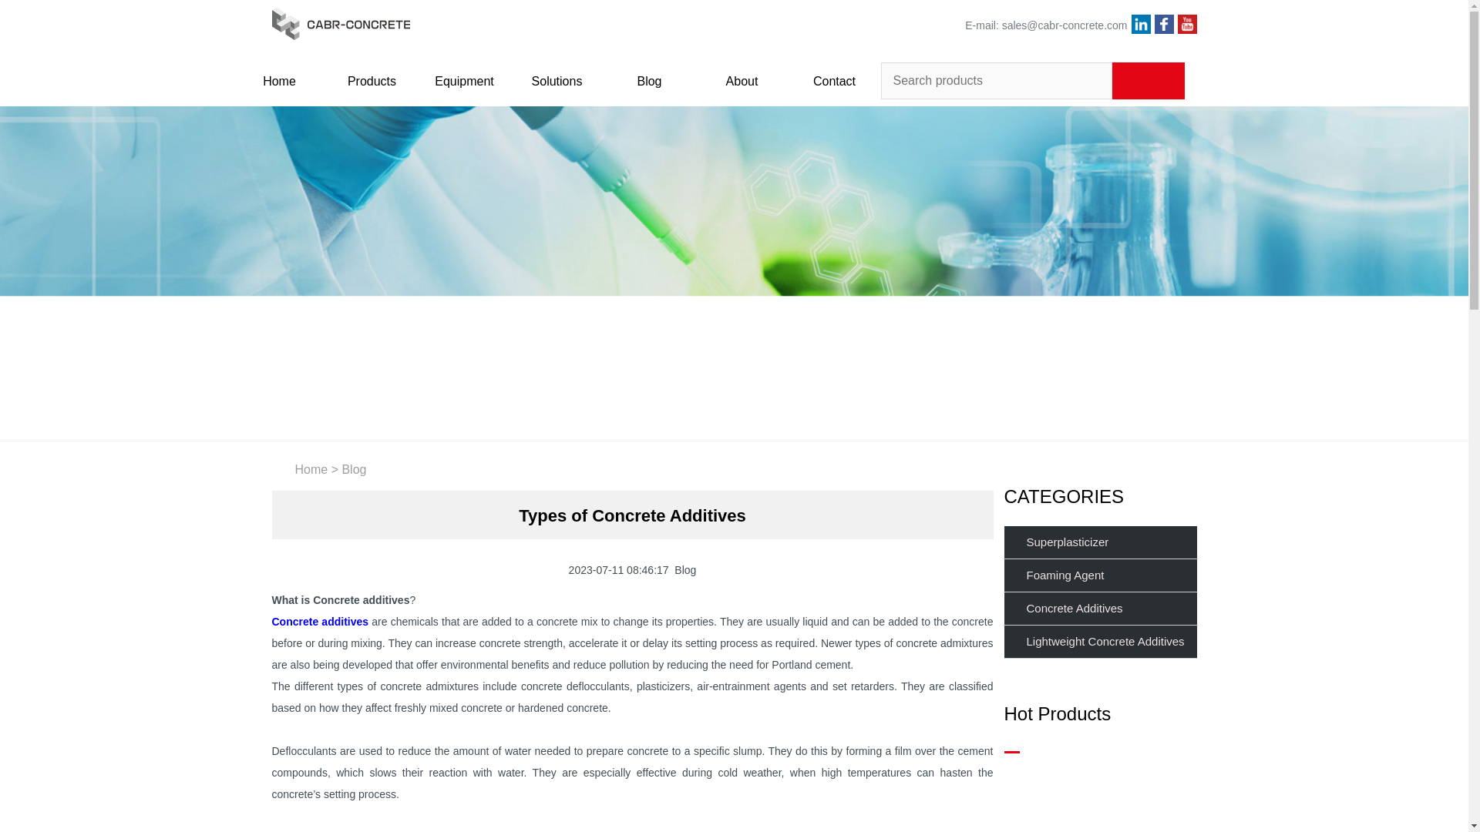 The height and width of the screenshot is (832, 1480). What do you see at coordinates (1099, 542) in the screenshot?
I see `Superplasticizer` at bounding box center [1099, 542].